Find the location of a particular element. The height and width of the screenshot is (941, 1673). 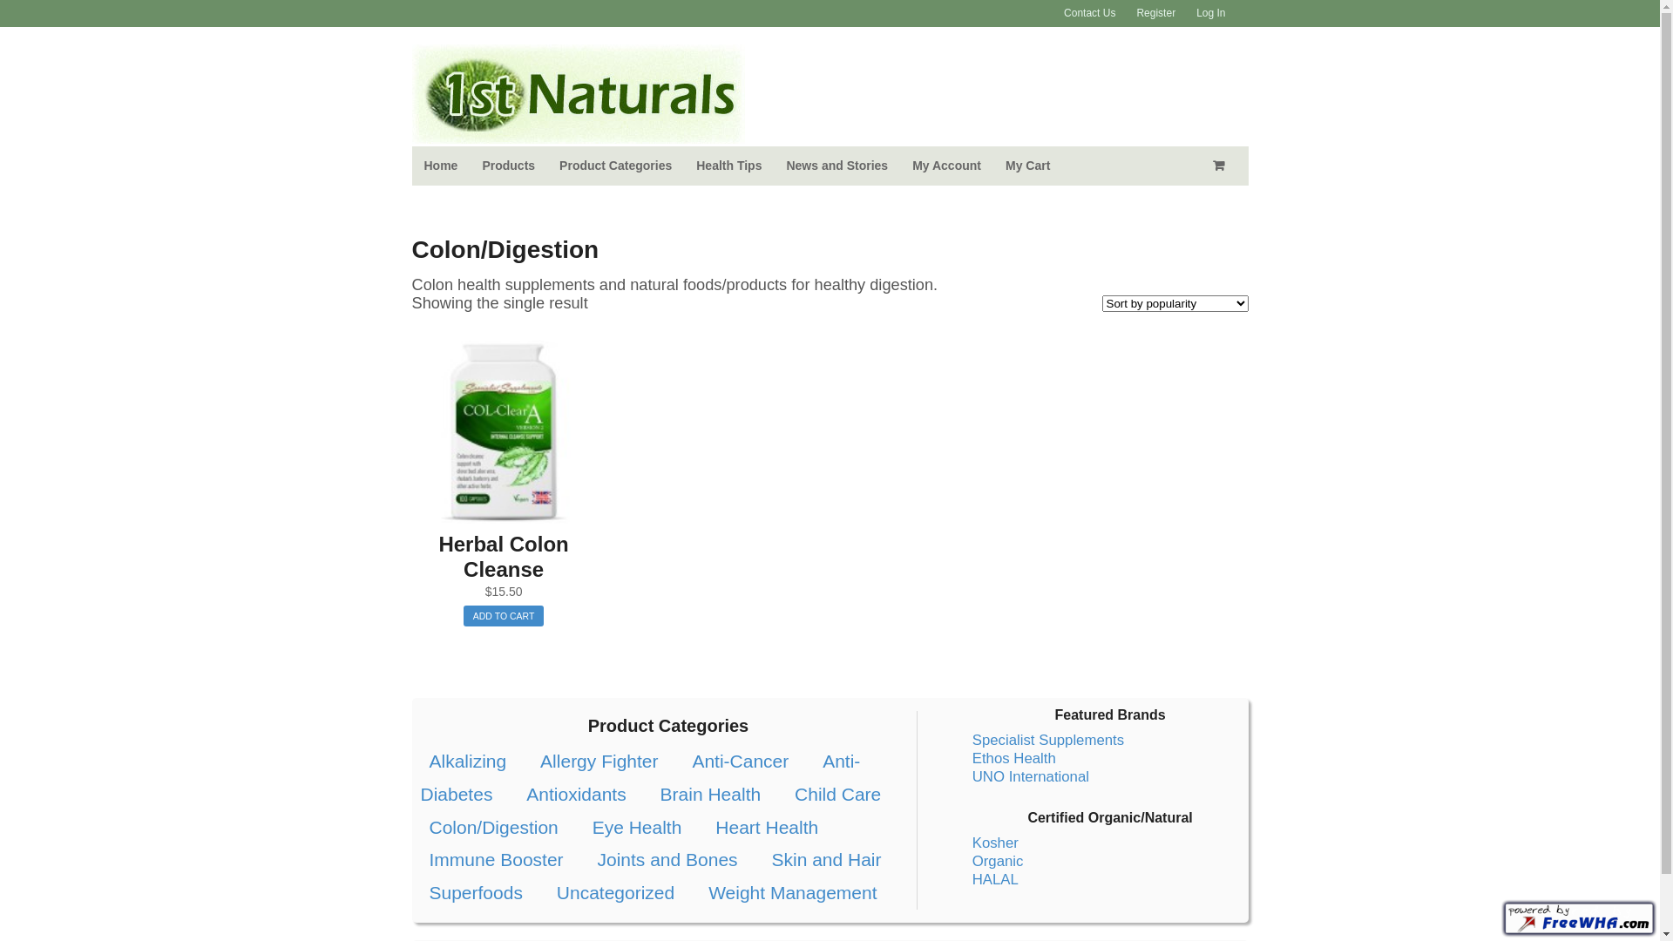

ADD TO CART is located at coordinates (504, 616).